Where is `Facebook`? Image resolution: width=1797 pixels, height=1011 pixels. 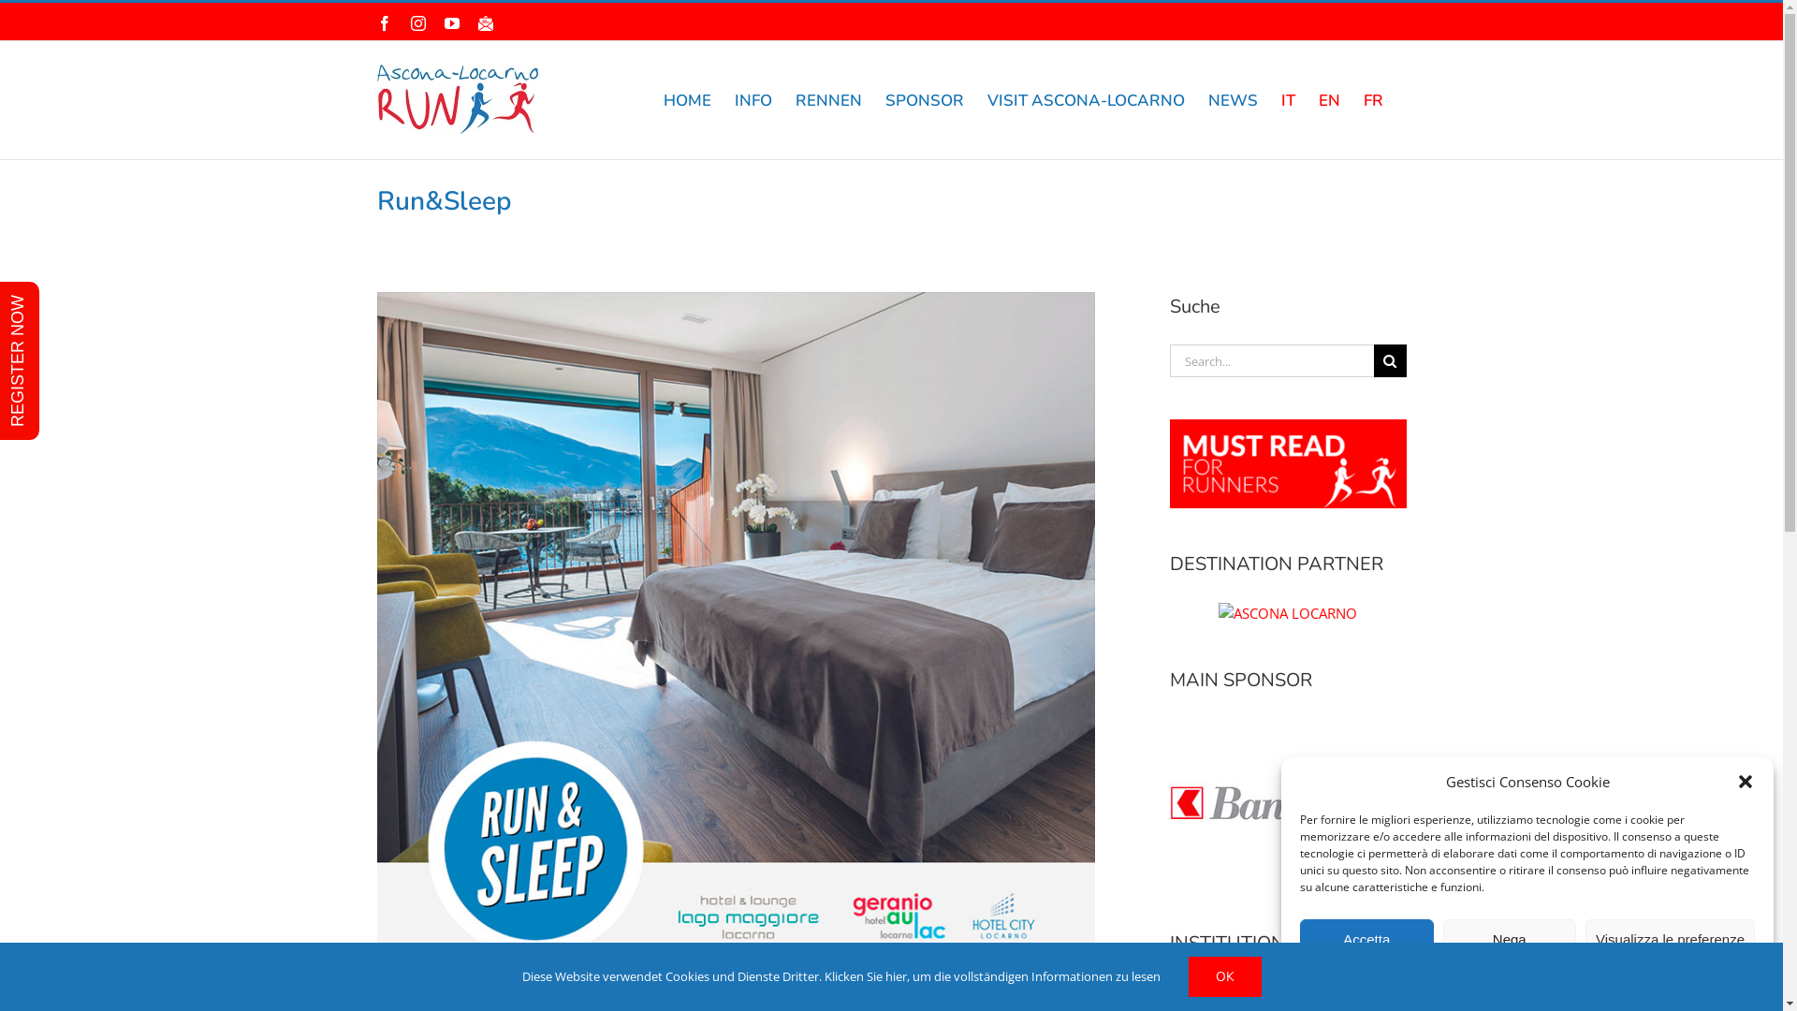 Facebook is located at coordinates (384, 23).